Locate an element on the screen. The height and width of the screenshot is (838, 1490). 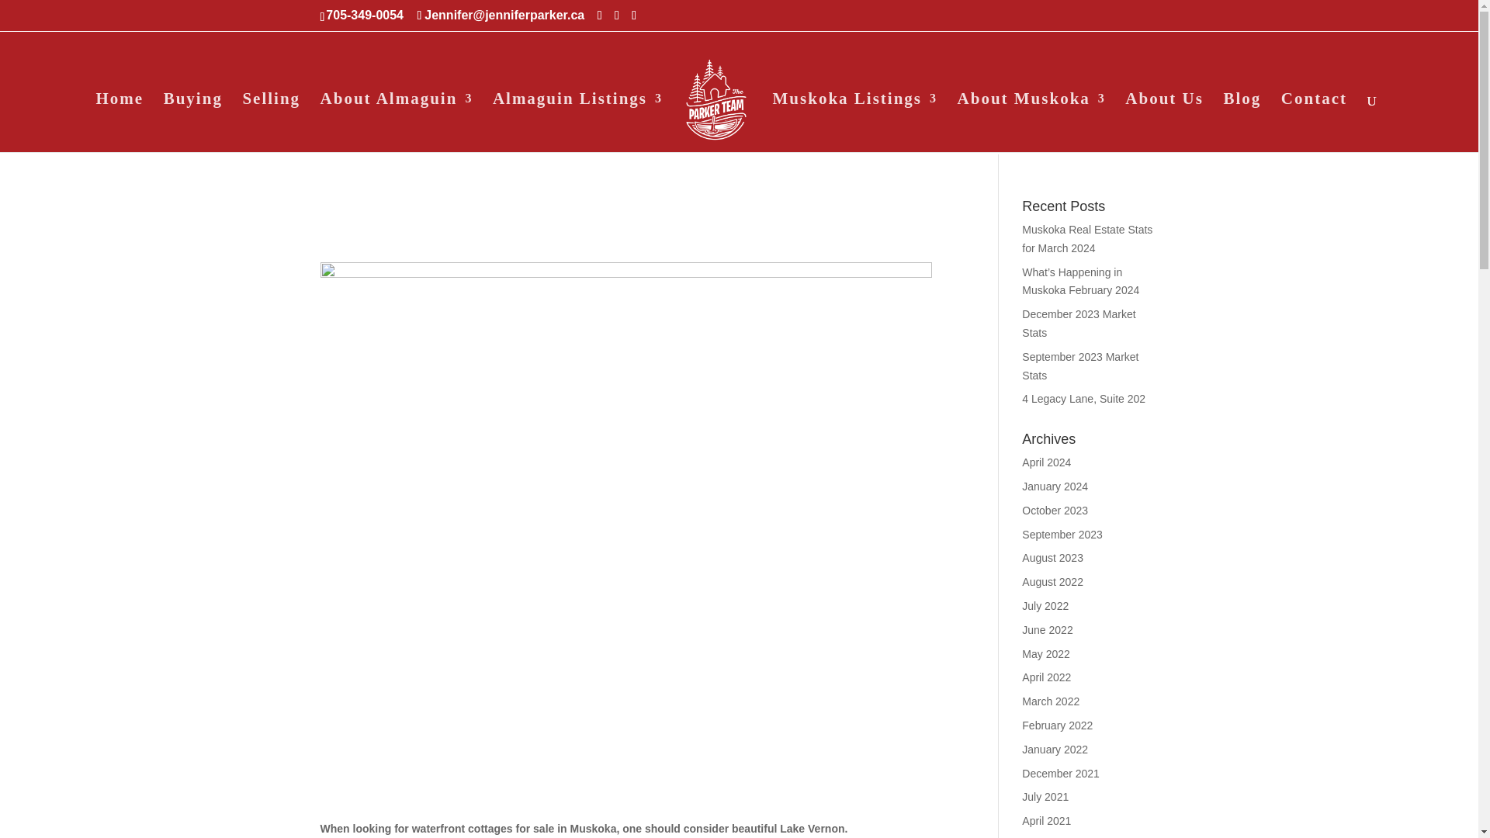
Muskoka Listings is located at coordinates (855, 122).